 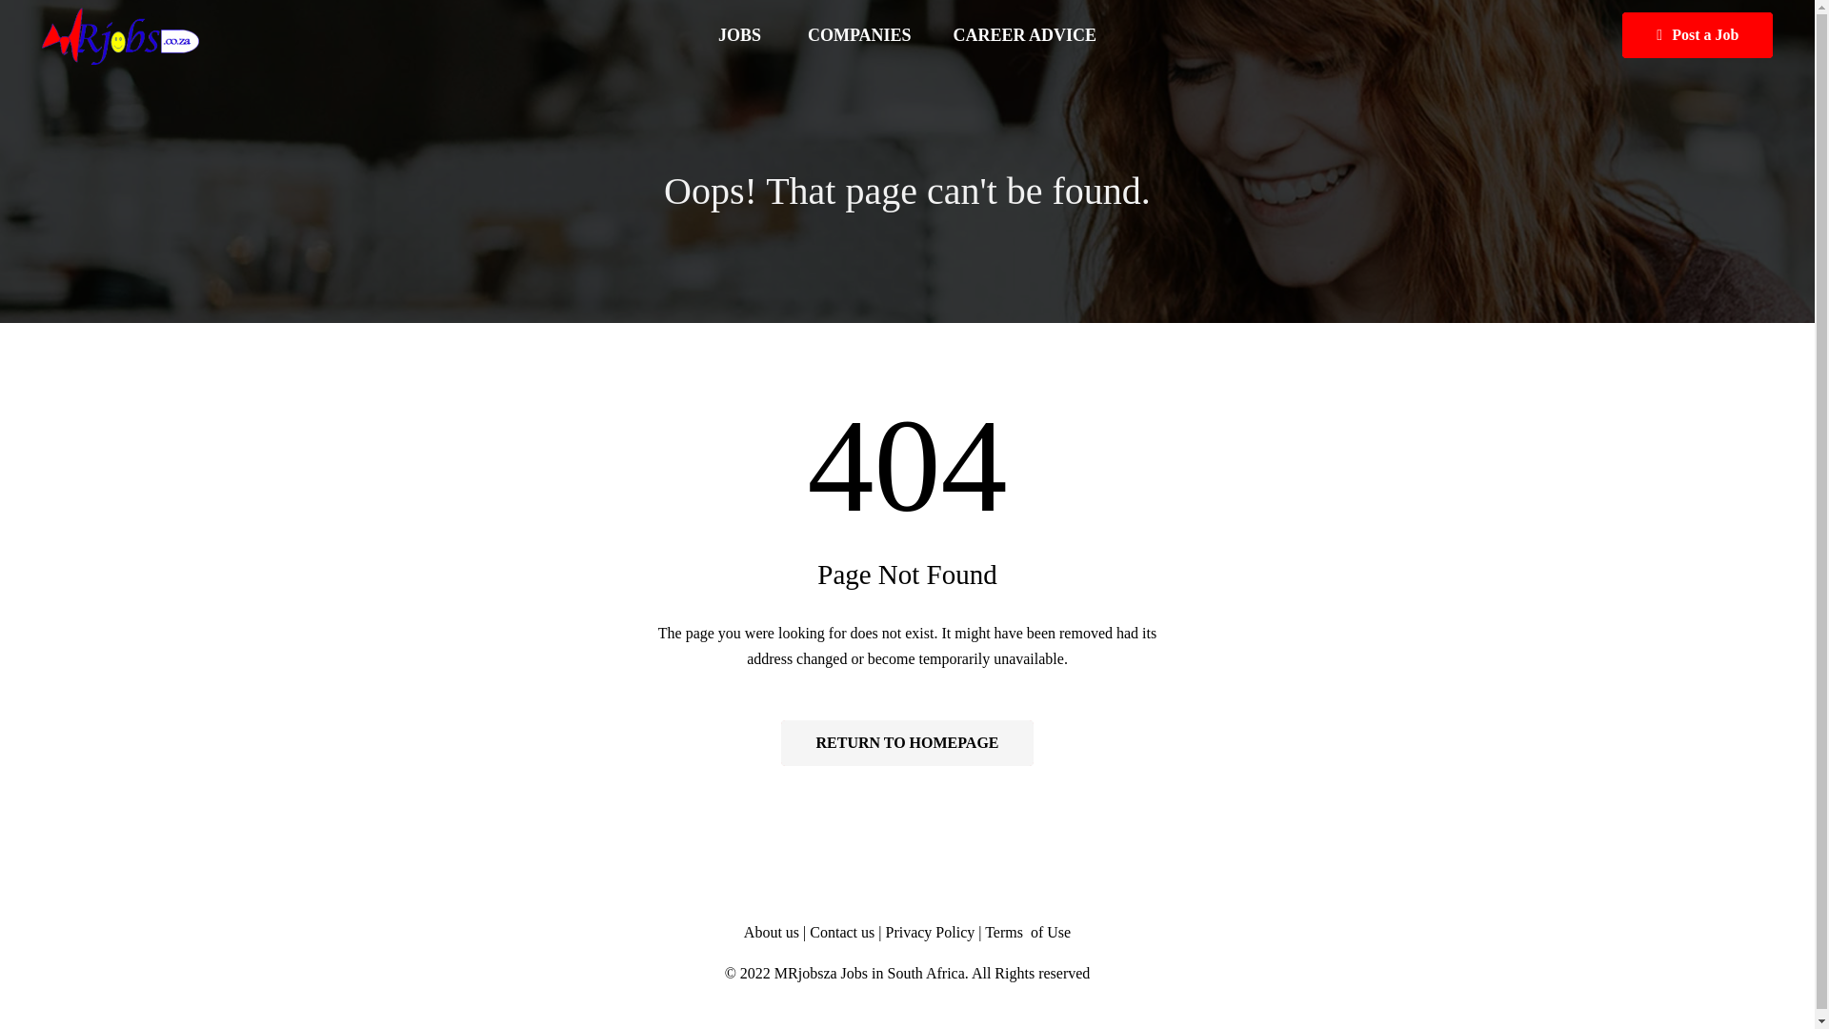 What do you see at coordinates (844, 932) in the screenshot?
I see `Contact us` at bounding box center [844, 932].